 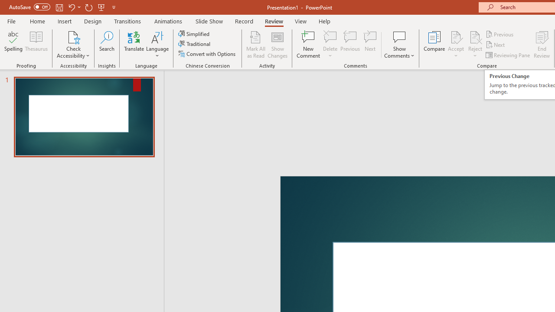 What do you see at coordinates (277, 44) in the screenshot?
I see `Show Changes` at bounding box center [277, 44].